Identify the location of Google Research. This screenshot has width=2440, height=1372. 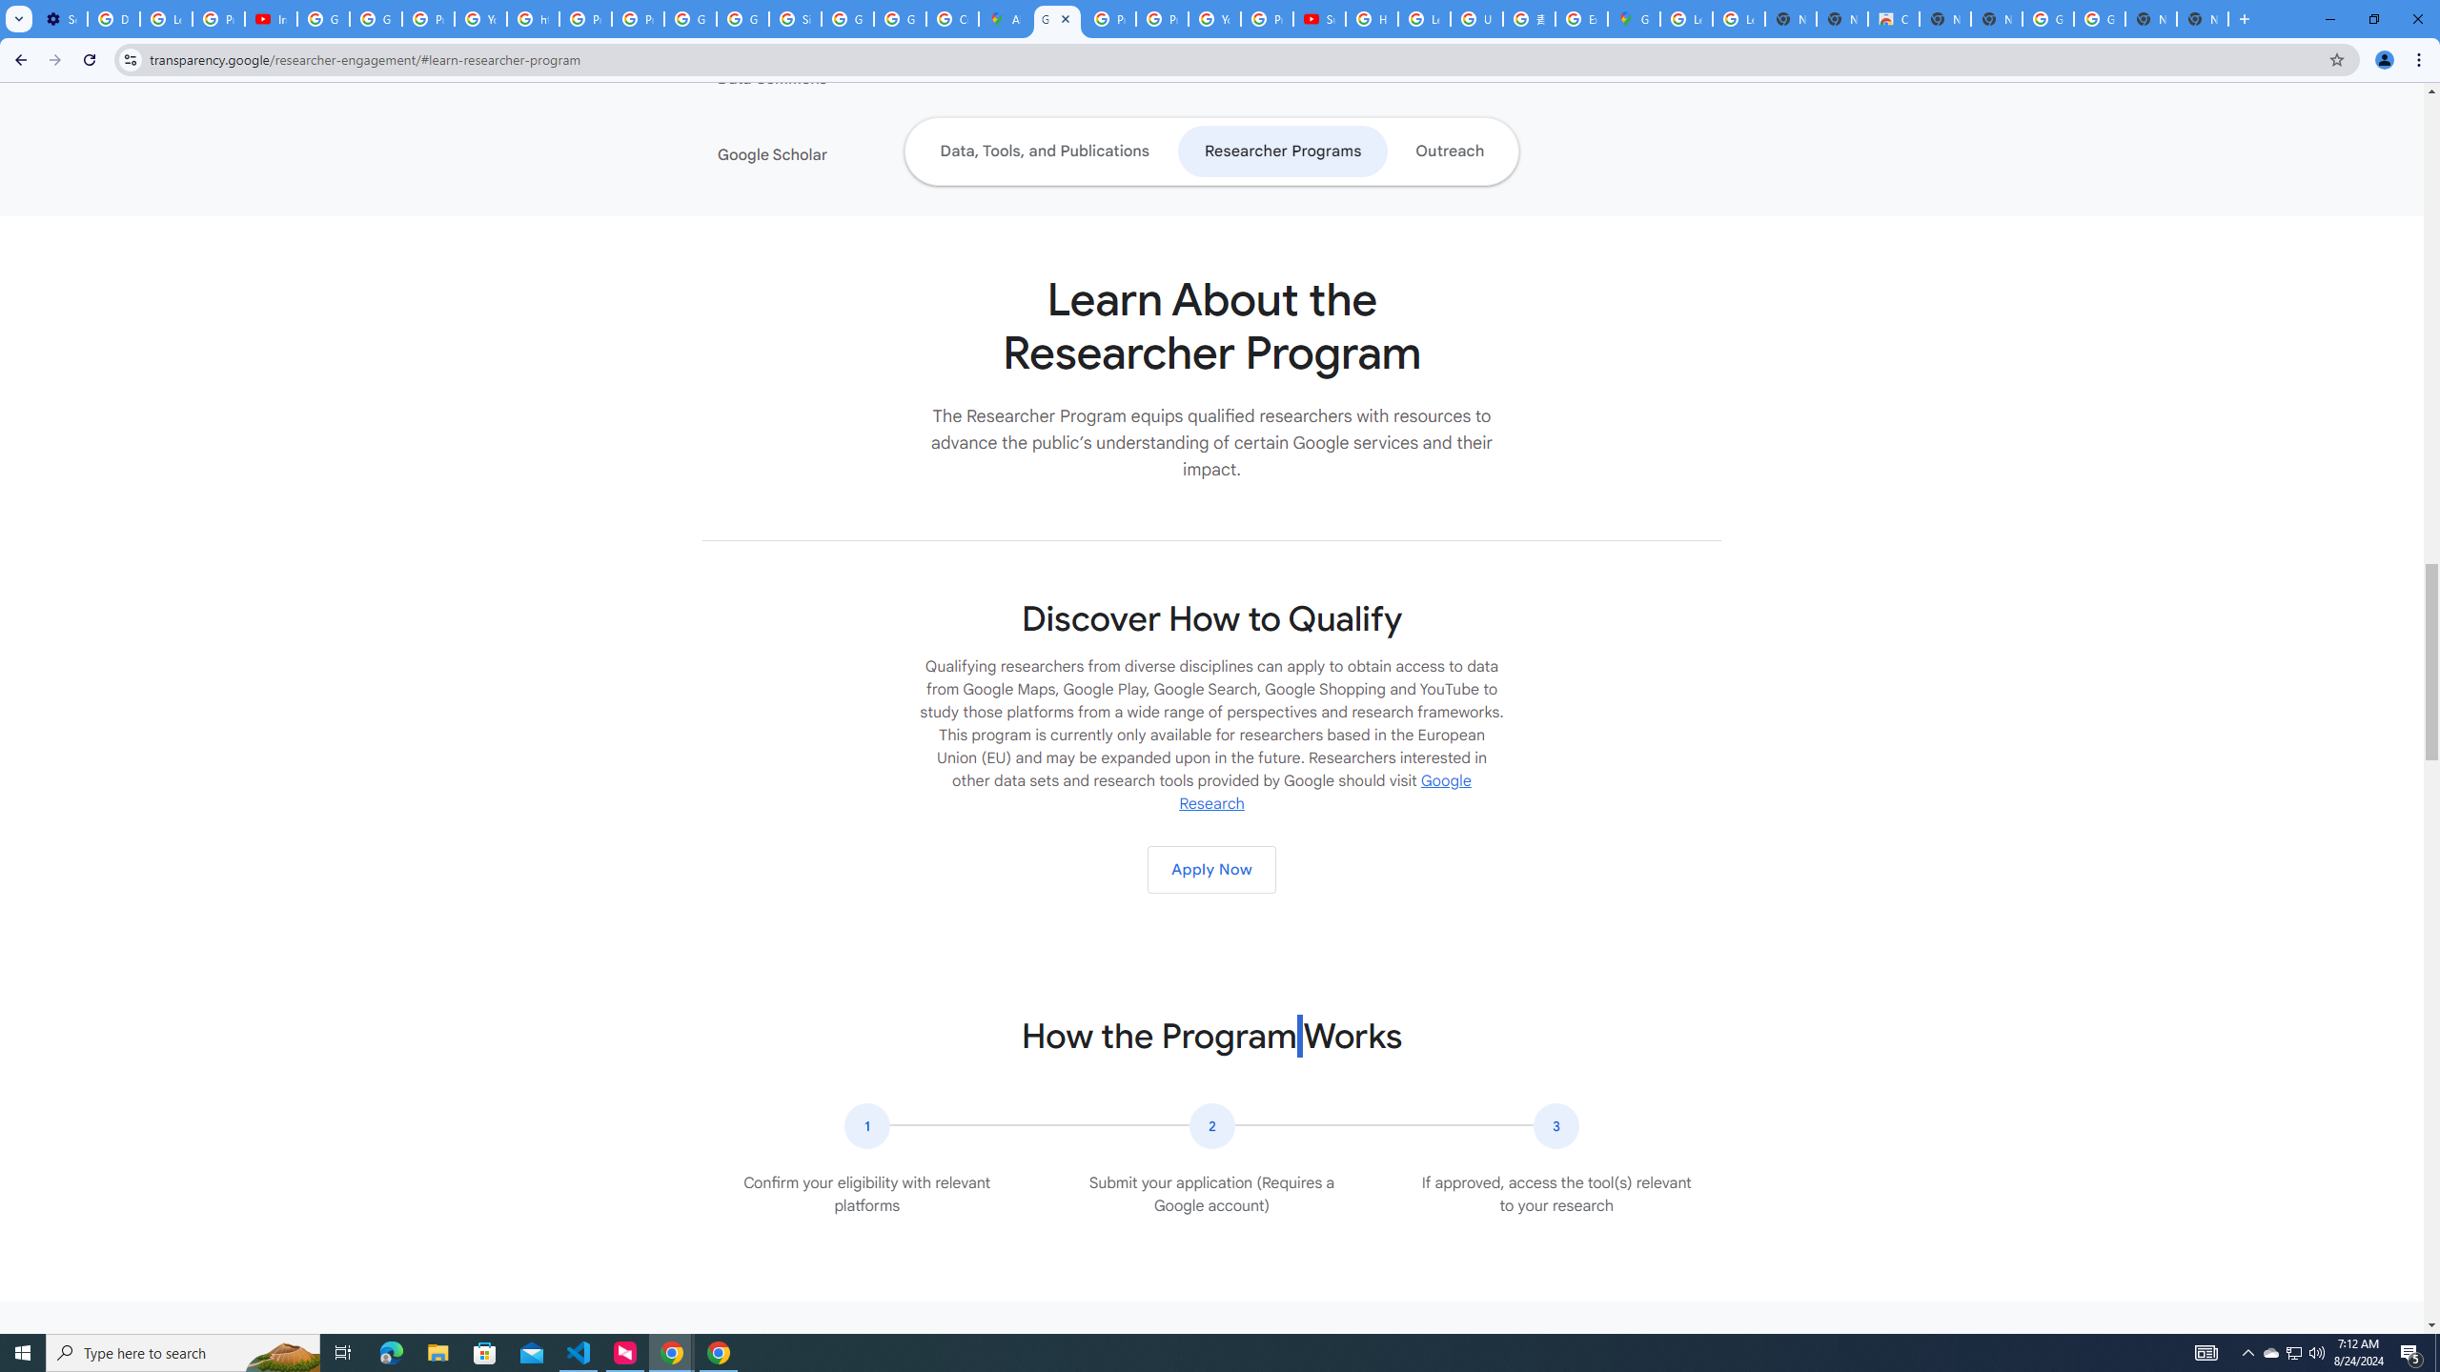
(1325, 792).